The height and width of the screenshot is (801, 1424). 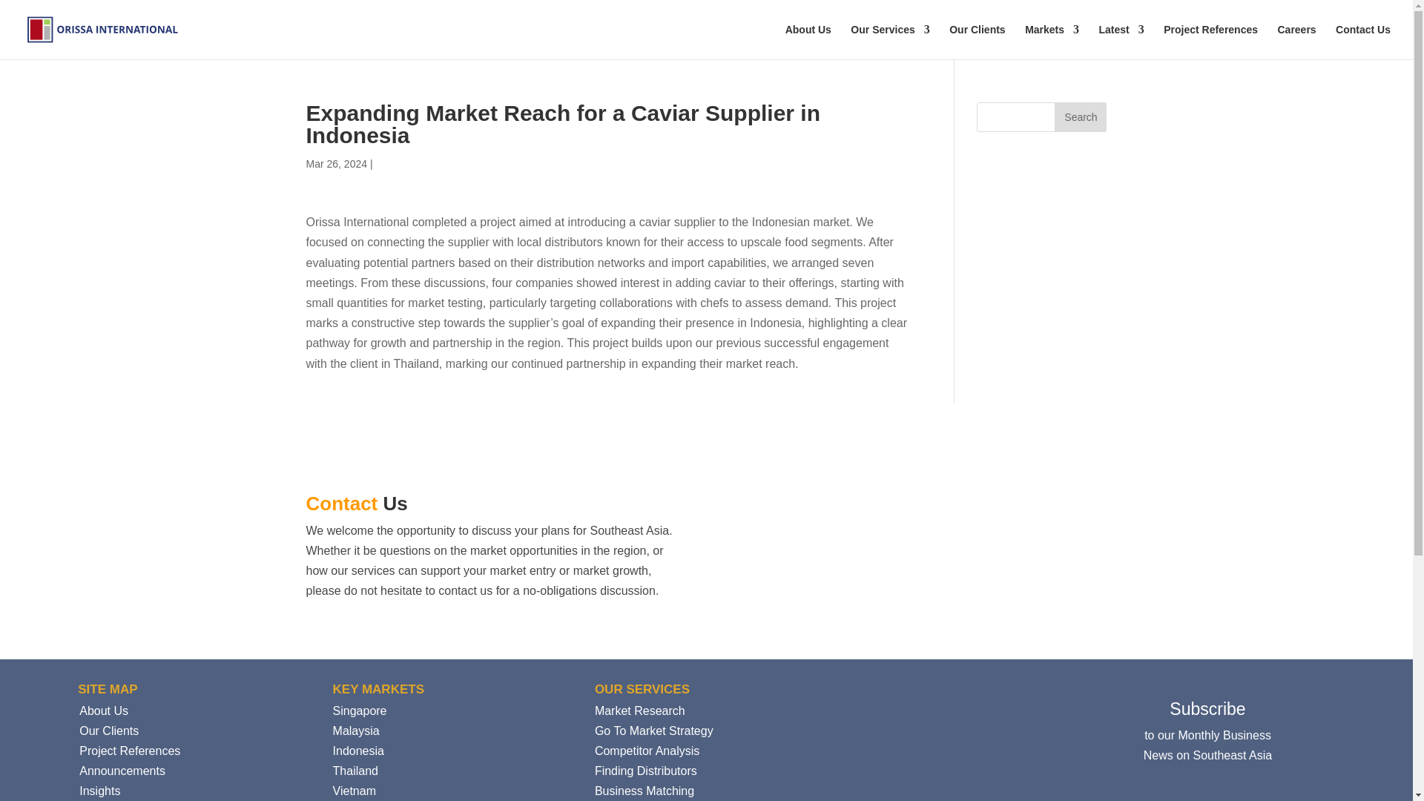 I want to click on Search, so click(x=1080, y=117).